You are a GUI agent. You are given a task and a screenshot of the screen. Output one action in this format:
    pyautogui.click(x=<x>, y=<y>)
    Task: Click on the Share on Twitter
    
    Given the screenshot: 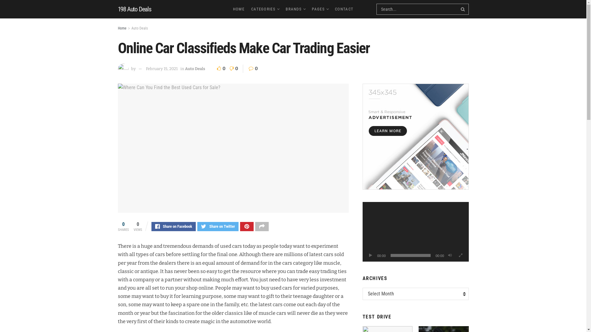 What is the action you would take?
    pyautogui.click(x=218, y=227)
    